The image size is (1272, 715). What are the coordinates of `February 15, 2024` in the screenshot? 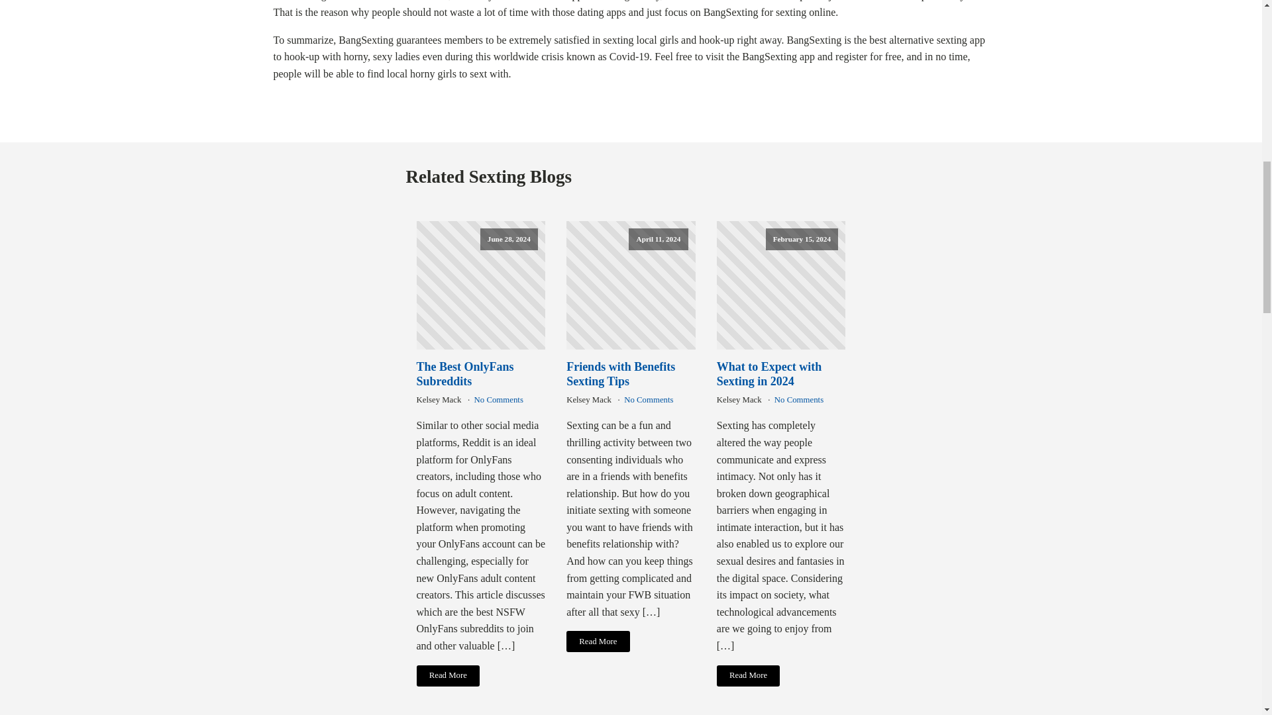 It's located at (781, 285).